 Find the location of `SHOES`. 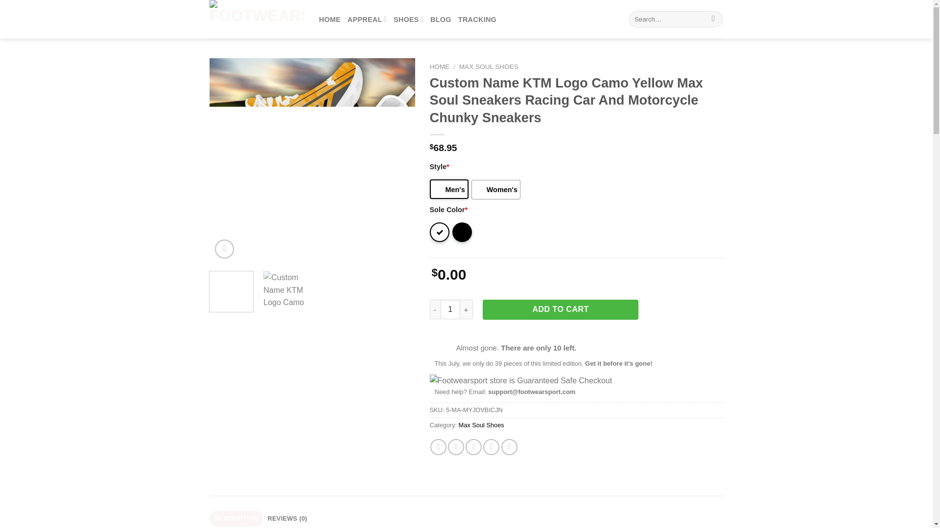

SHOES is located at coordinates (408, 20).